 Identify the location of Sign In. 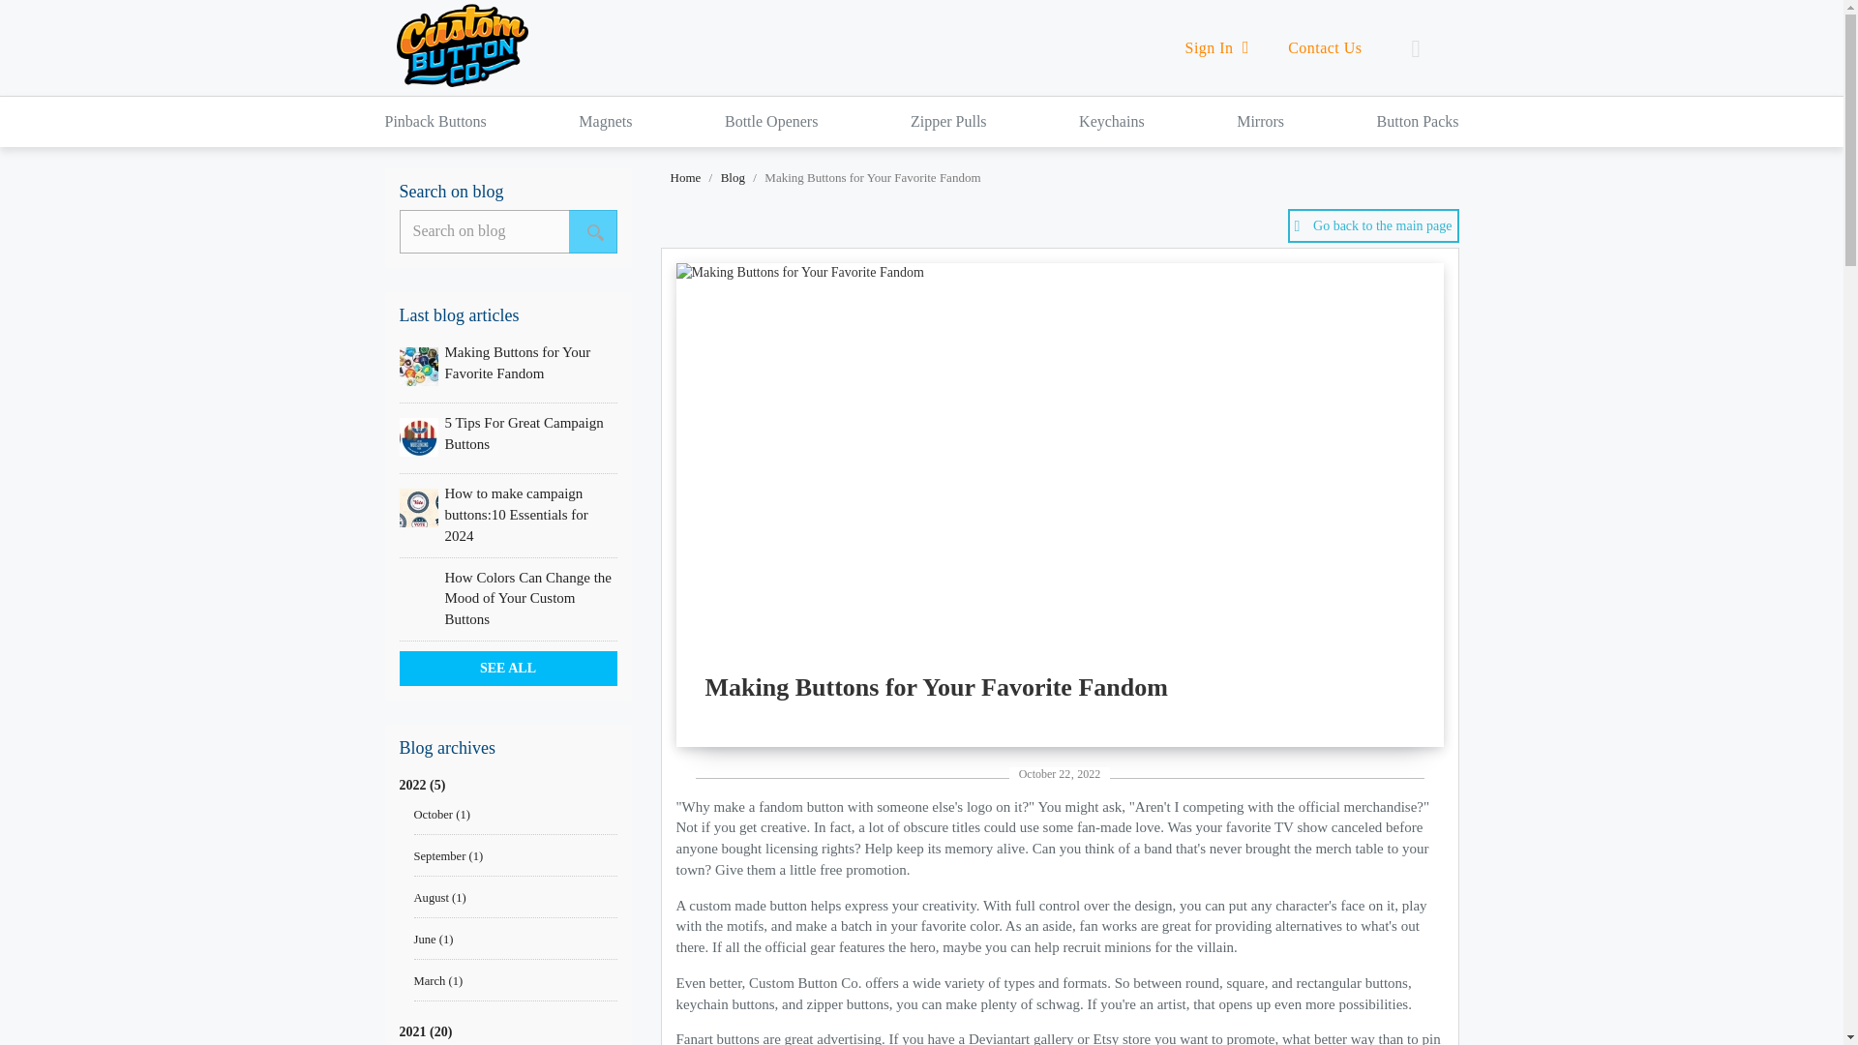
(1217, 47).